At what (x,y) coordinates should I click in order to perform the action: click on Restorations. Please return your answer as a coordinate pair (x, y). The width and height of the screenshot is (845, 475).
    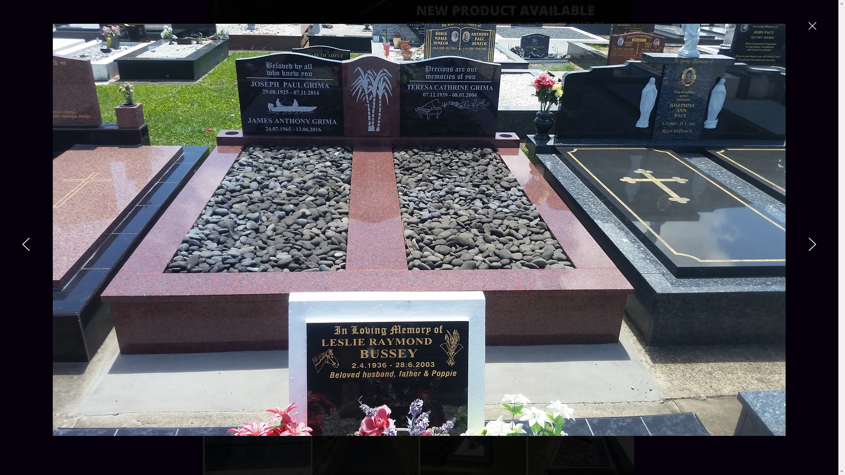
    Looking at the image, I should click on (285, 162).